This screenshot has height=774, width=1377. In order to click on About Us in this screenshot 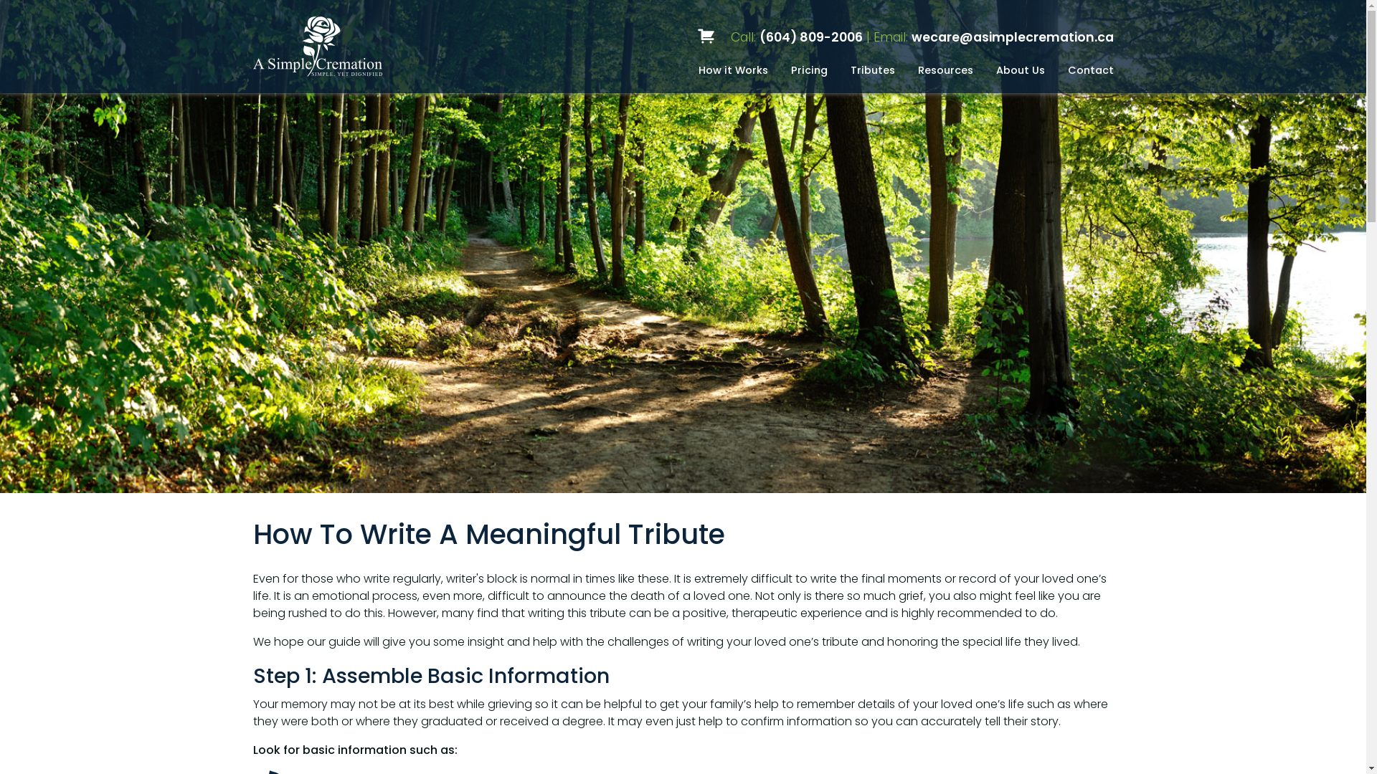, I will do `click(1020, 70)`.